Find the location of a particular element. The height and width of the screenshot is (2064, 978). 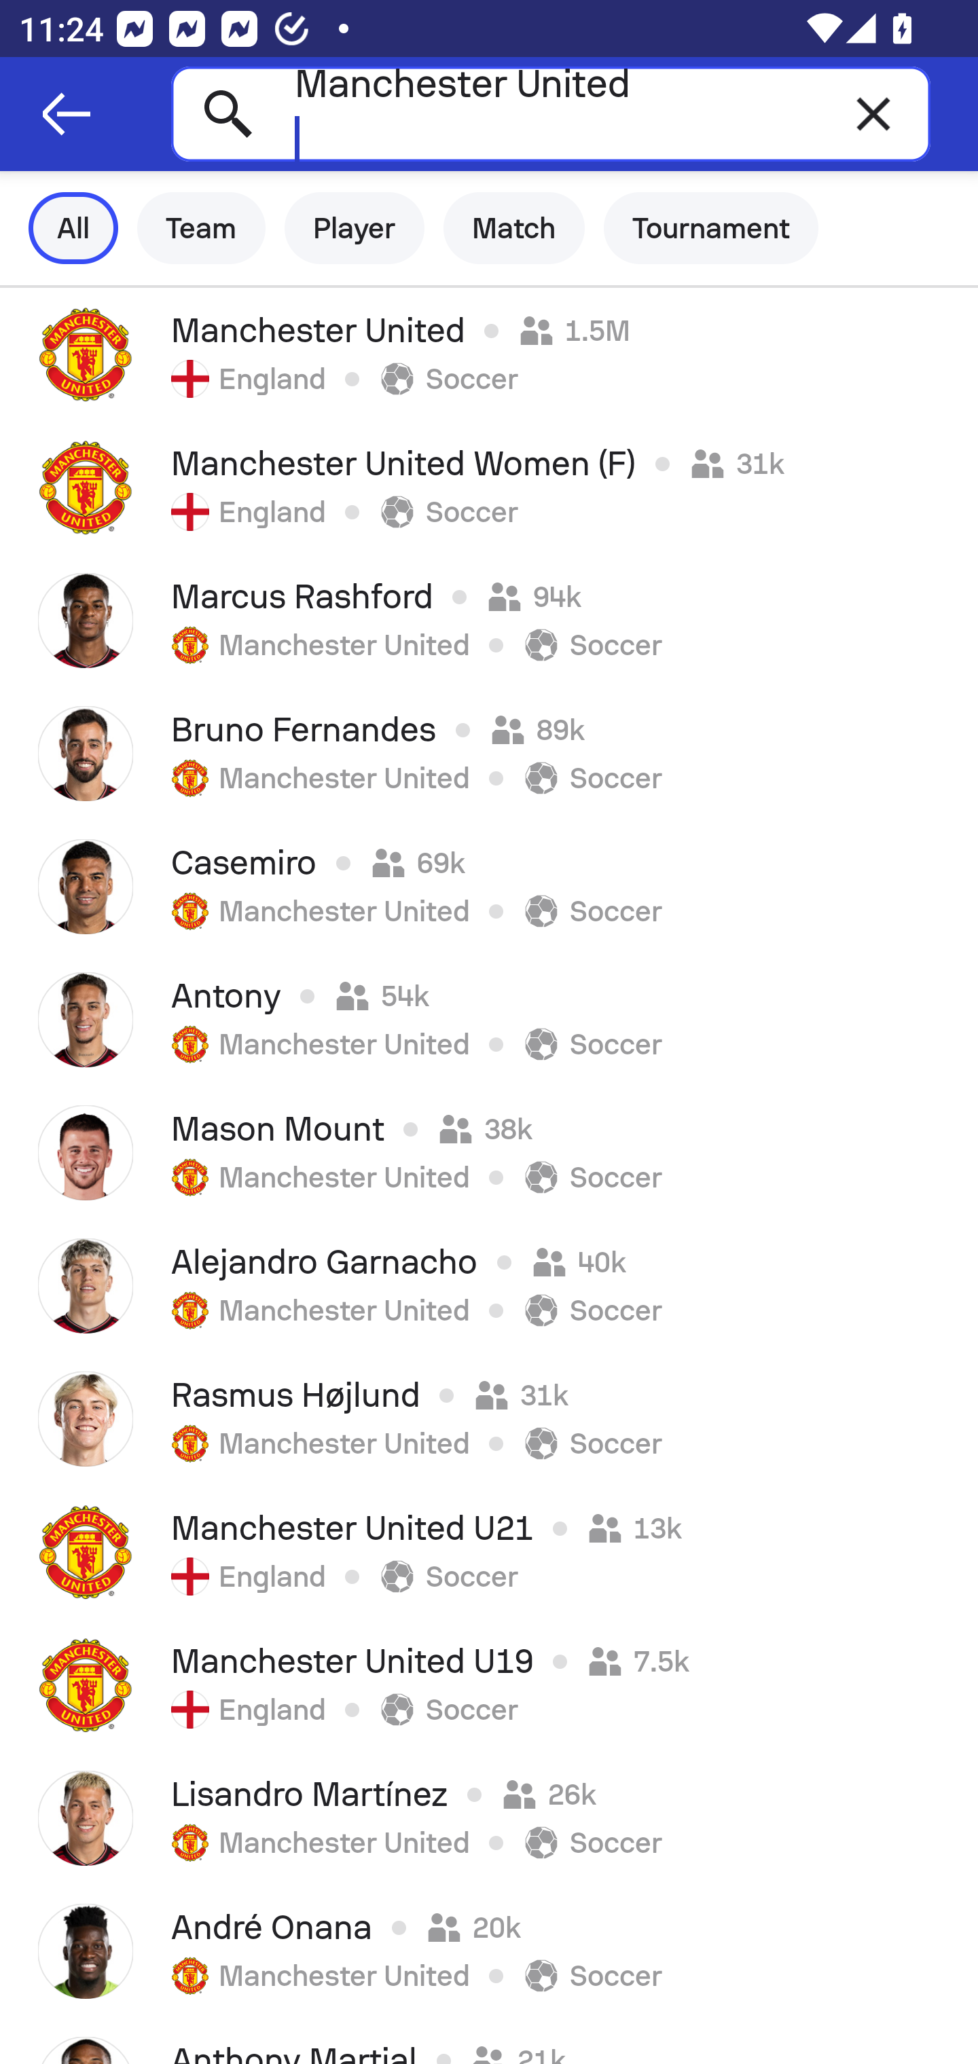

Bruno Fernandes 89k Manchester United Soccer is located at coordinates (489, 753).